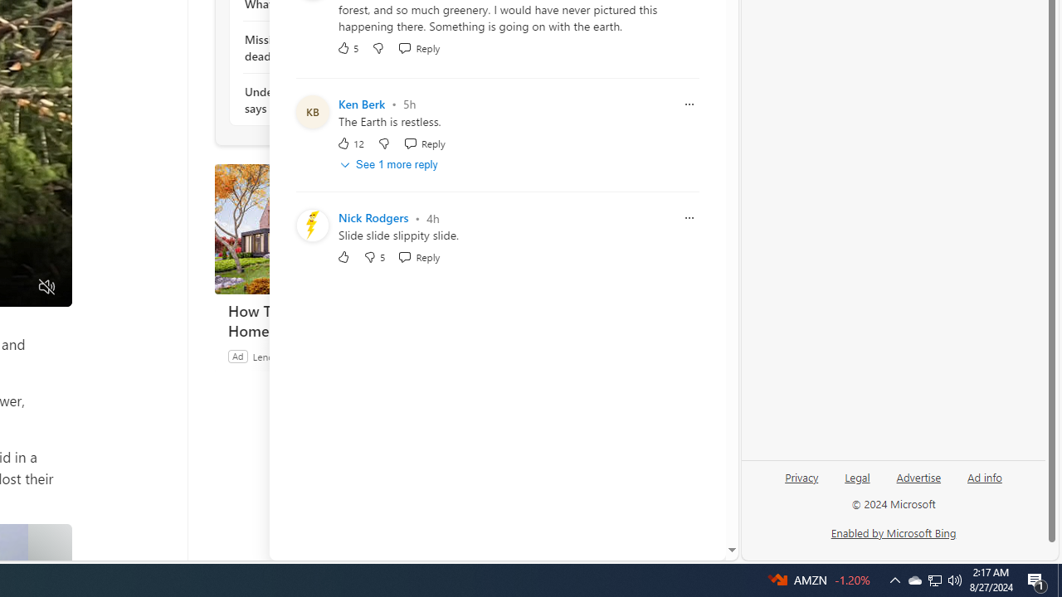 The image size is (1062, 597). I want to click on Profile Picture, so click(312, 226).